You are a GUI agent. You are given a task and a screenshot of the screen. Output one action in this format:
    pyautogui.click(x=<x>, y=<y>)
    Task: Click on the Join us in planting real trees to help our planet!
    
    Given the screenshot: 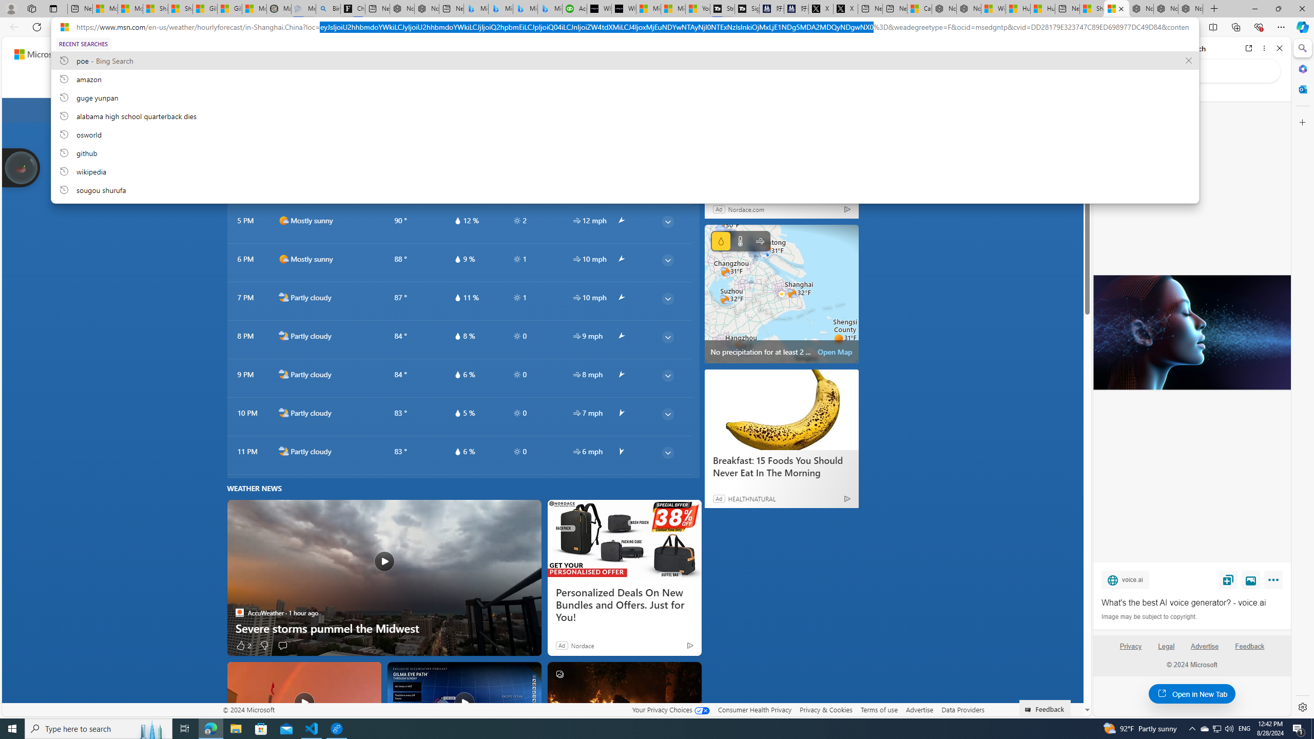 What is the action you would take?
    pyautogui.click(x=22, y=167)
    